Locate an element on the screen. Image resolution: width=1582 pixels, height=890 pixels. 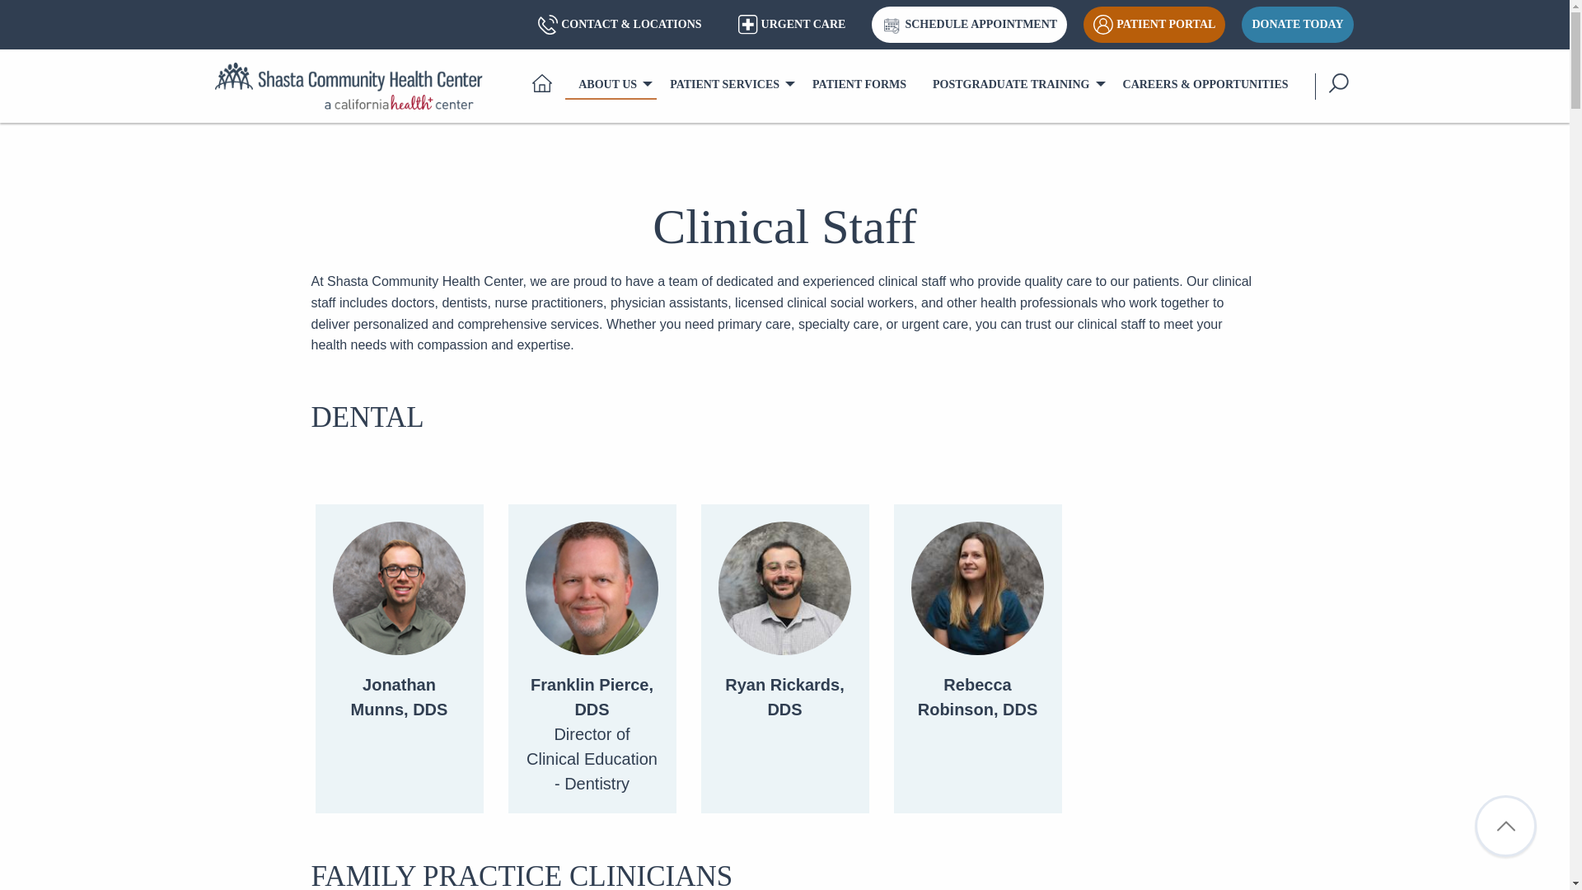
POSTGRADUATE TRAINING is located at coordinates (1013, 84).